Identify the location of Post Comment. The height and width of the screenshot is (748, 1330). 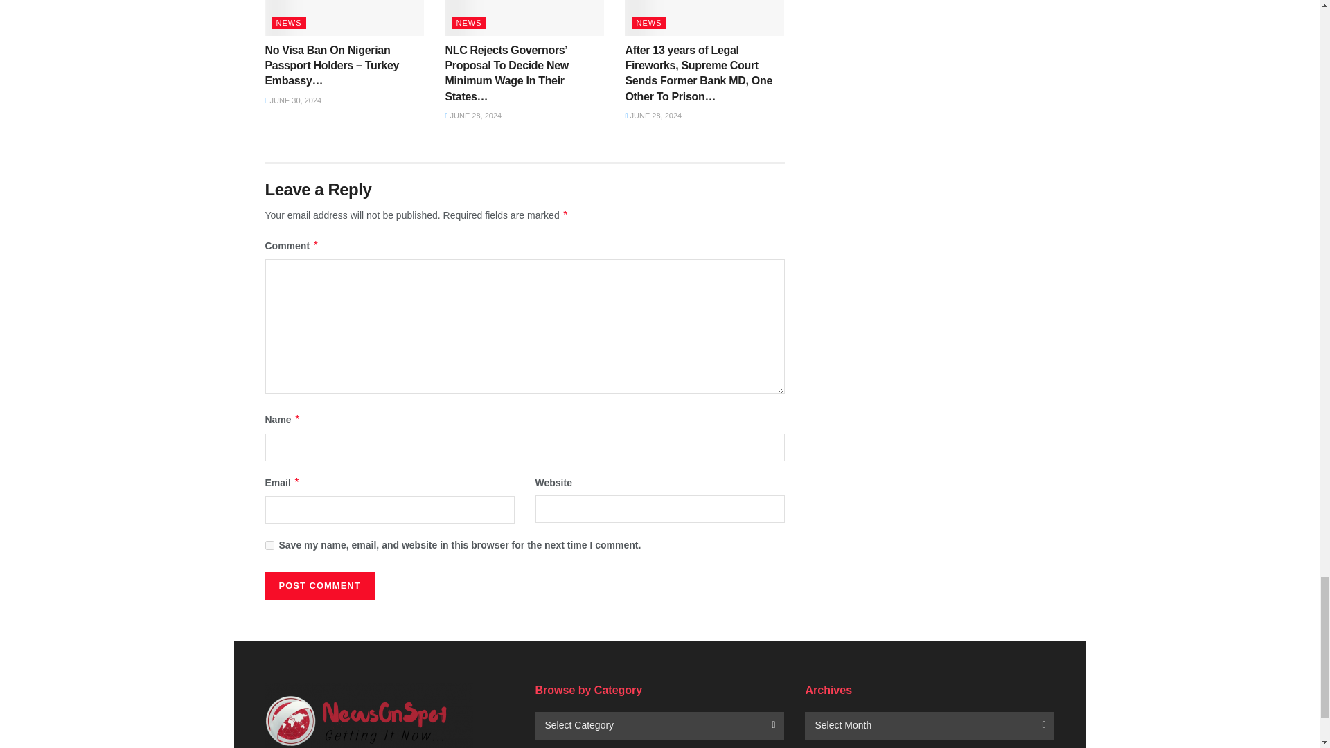
(319, 586).